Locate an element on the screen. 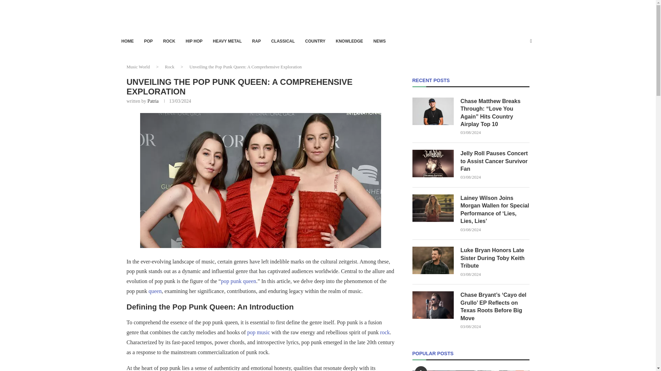  CLASSICAL is located at coordinates (283, 41).